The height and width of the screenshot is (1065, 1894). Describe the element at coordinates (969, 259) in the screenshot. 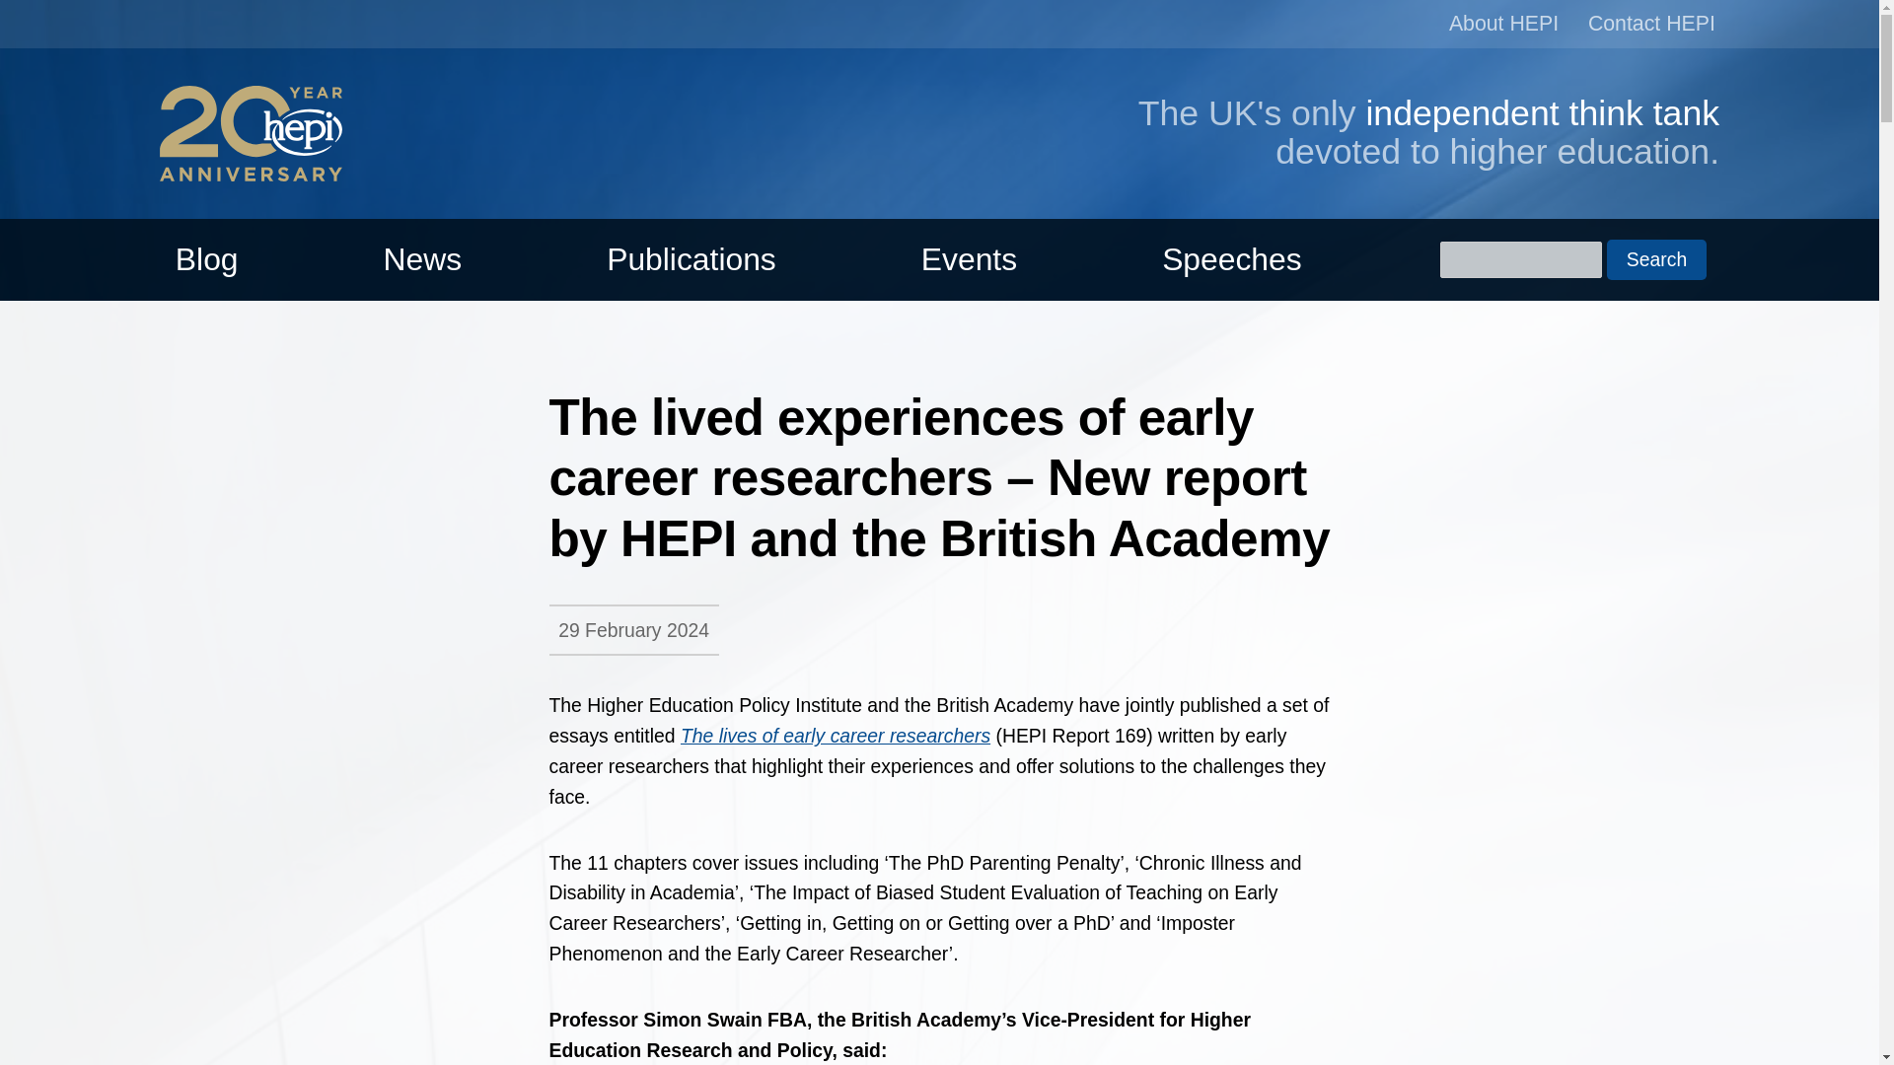

I see `Events` at that location.